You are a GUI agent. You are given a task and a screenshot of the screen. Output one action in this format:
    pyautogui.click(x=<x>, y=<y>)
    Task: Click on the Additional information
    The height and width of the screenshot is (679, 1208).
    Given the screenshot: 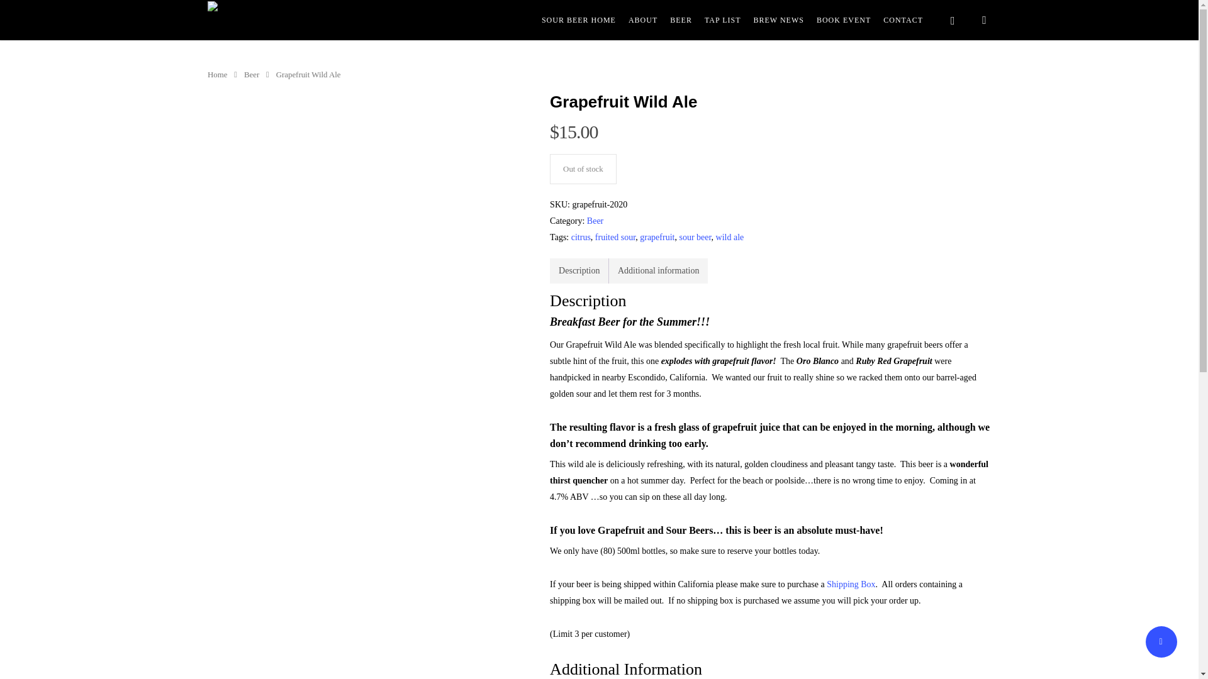 What is the action you would take?
    pyautogui.click(x=658, y=271)
    